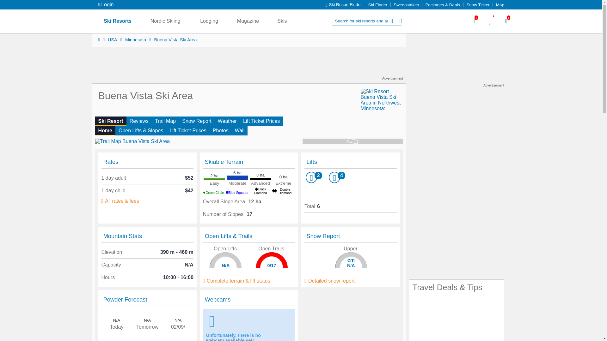 The height and width of the screenshot is (341, 607). I want to click on Snow Report Buena Vista Ski Area, so click(197, 121).